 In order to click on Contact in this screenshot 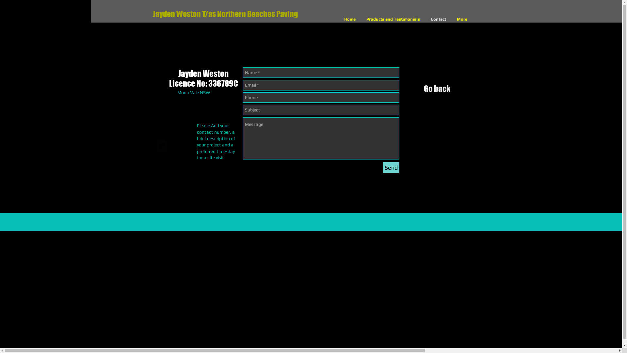, I will do `click(438, 19)`.